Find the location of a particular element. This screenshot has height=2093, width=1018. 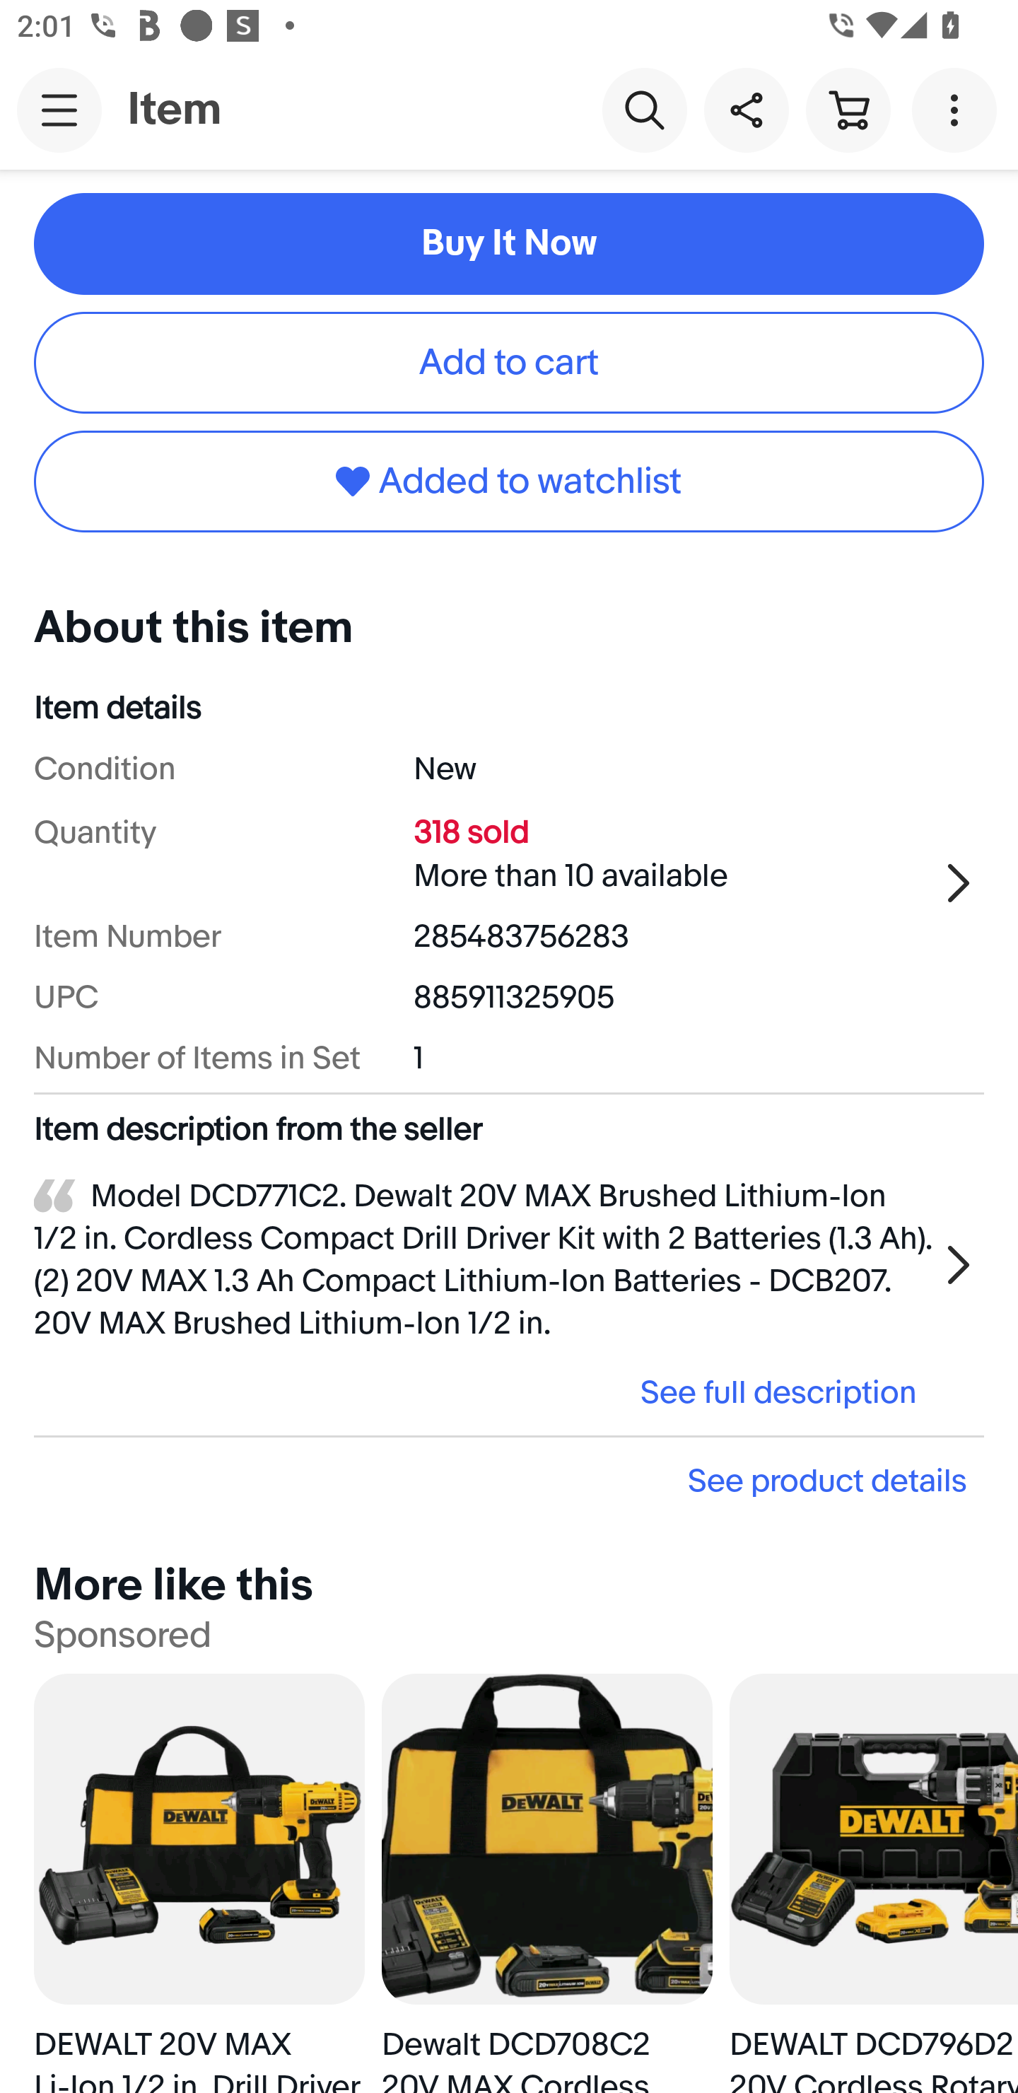

Added to watchlist is located at coordinates (509, 481).